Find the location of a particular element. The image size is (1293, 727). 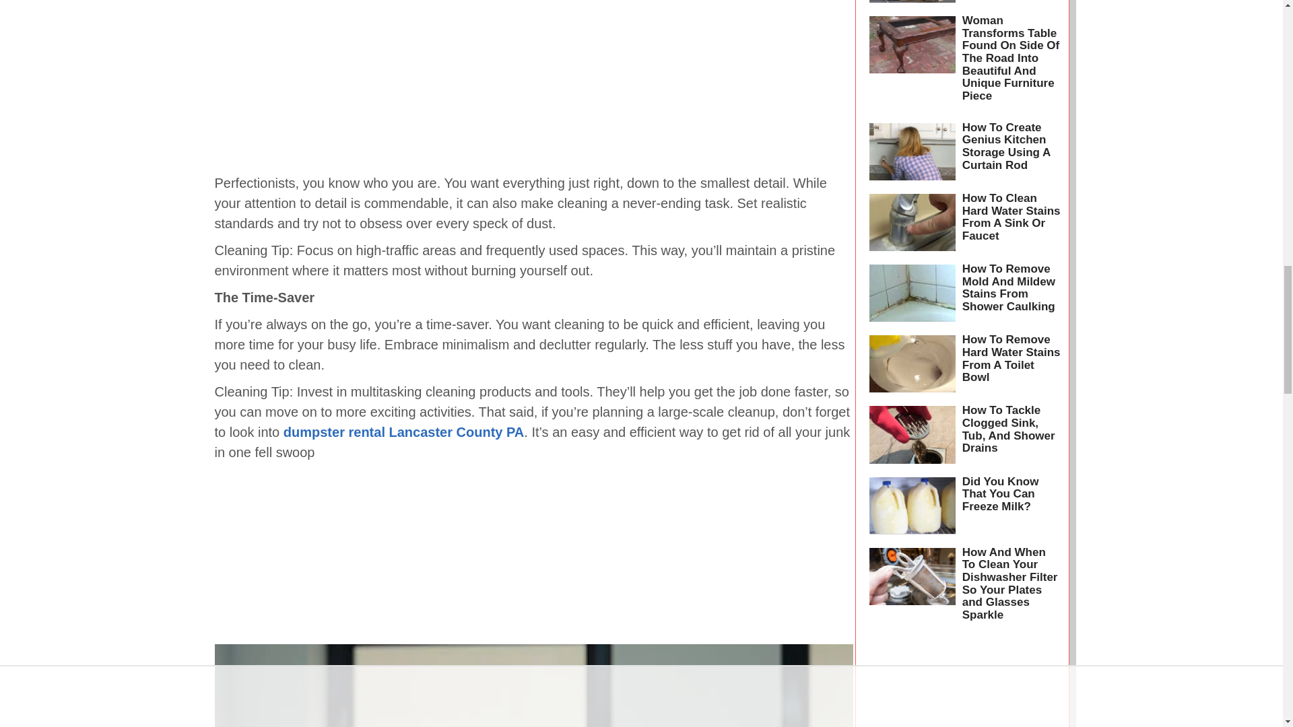

Read more is located at coordinates (912, 151).